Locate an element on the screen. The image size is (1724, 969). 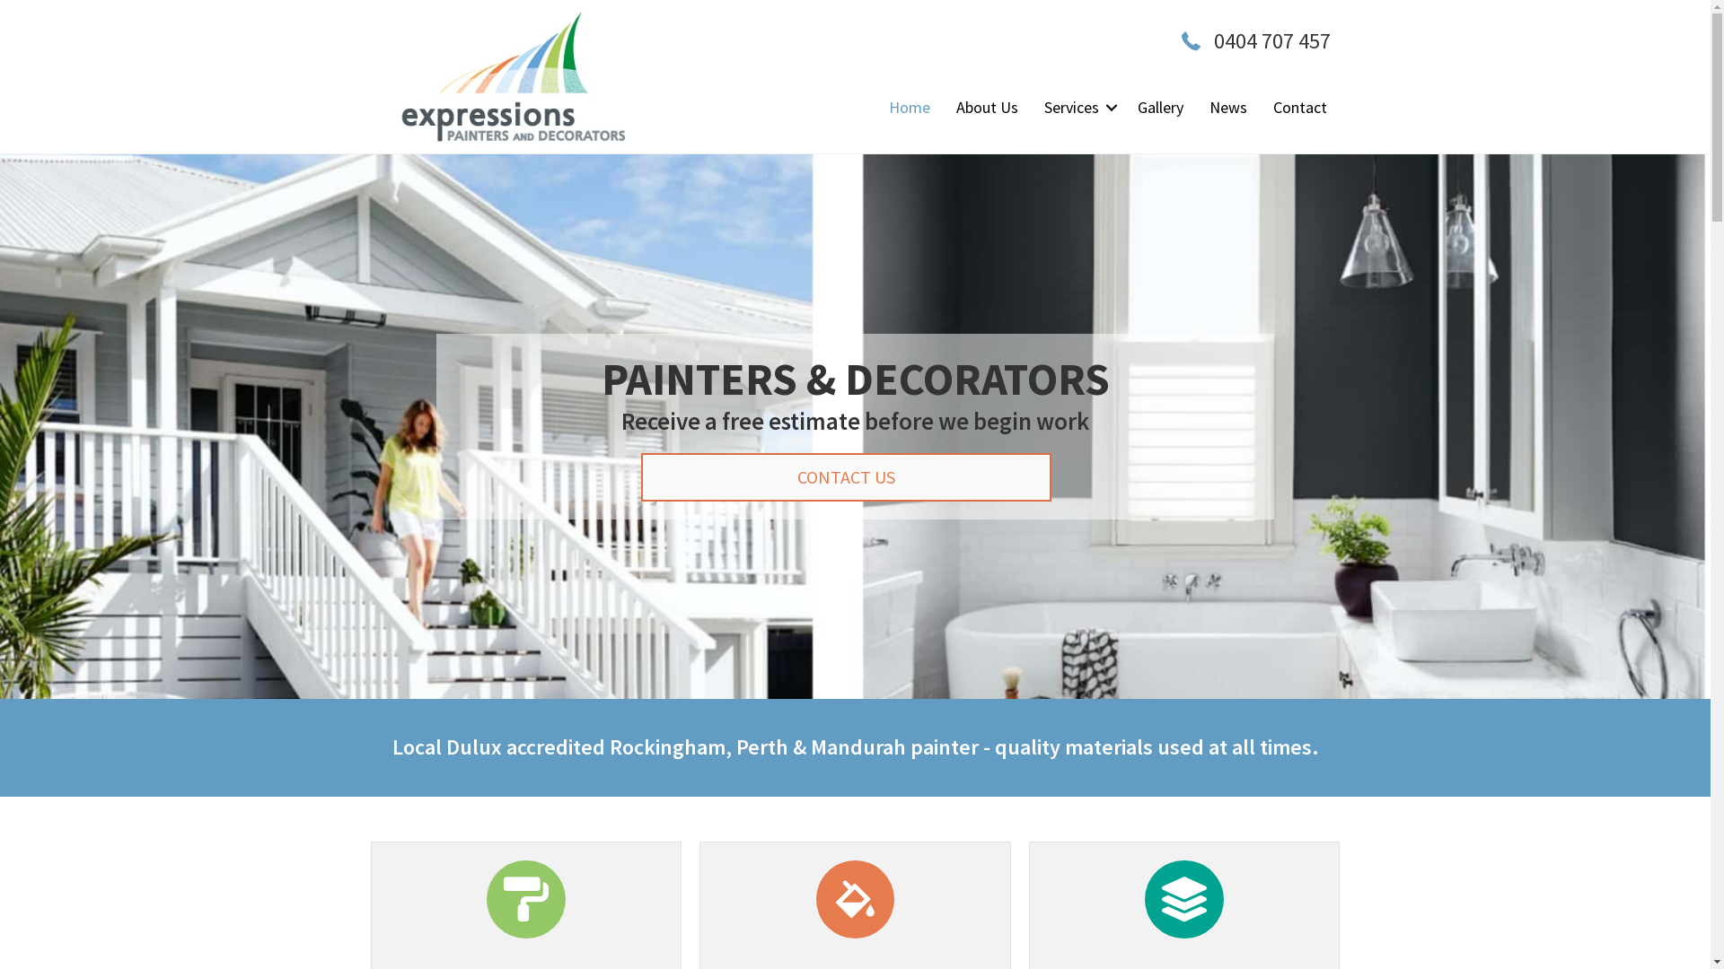
Contact is located at coordinates (1300, 108).